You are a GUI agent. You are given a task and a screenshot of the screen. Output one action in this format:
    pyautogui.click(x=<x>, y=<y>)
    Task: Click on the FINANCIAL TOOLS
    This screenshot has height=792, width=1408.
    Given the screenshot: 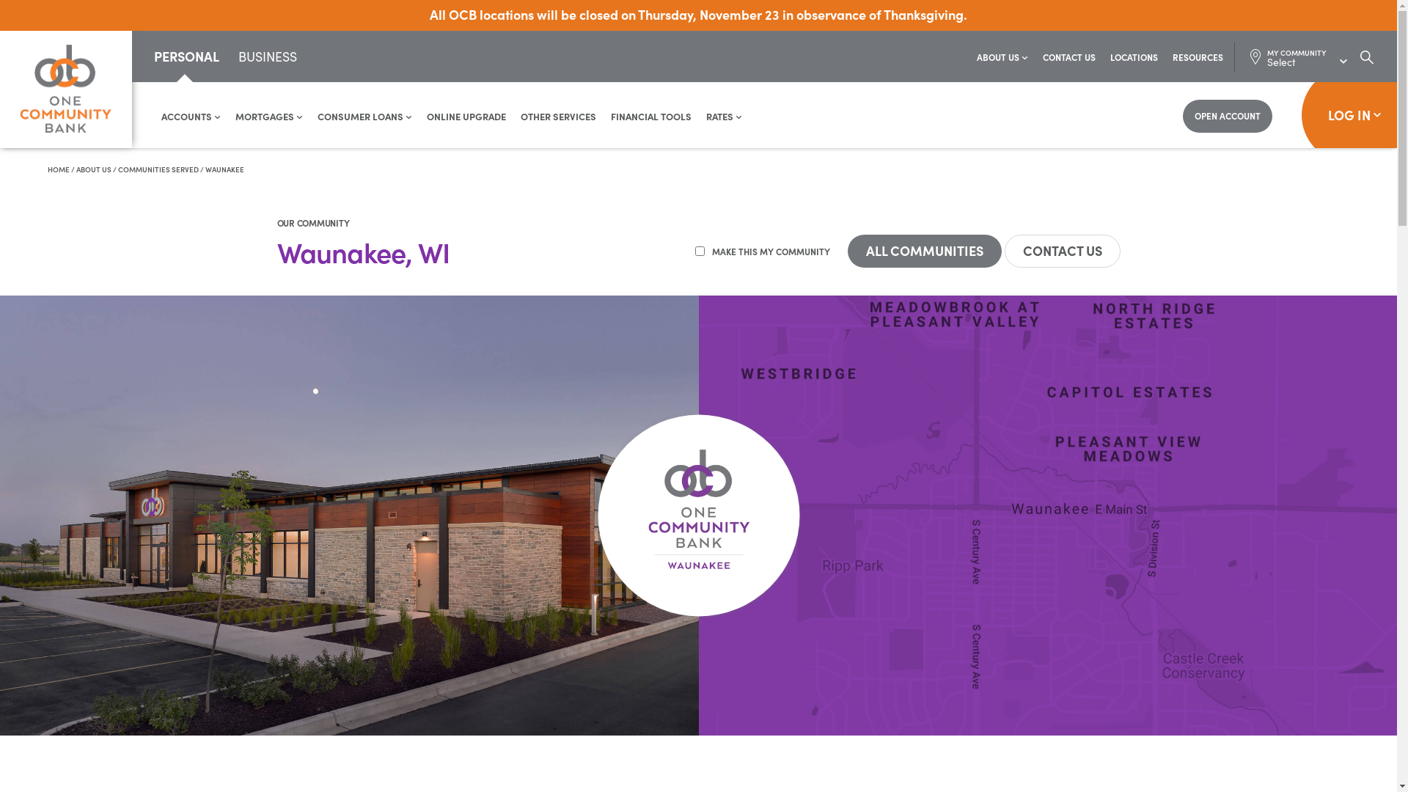 What is the action you would take?
    pyautogui.click(x=651, y=116)
    